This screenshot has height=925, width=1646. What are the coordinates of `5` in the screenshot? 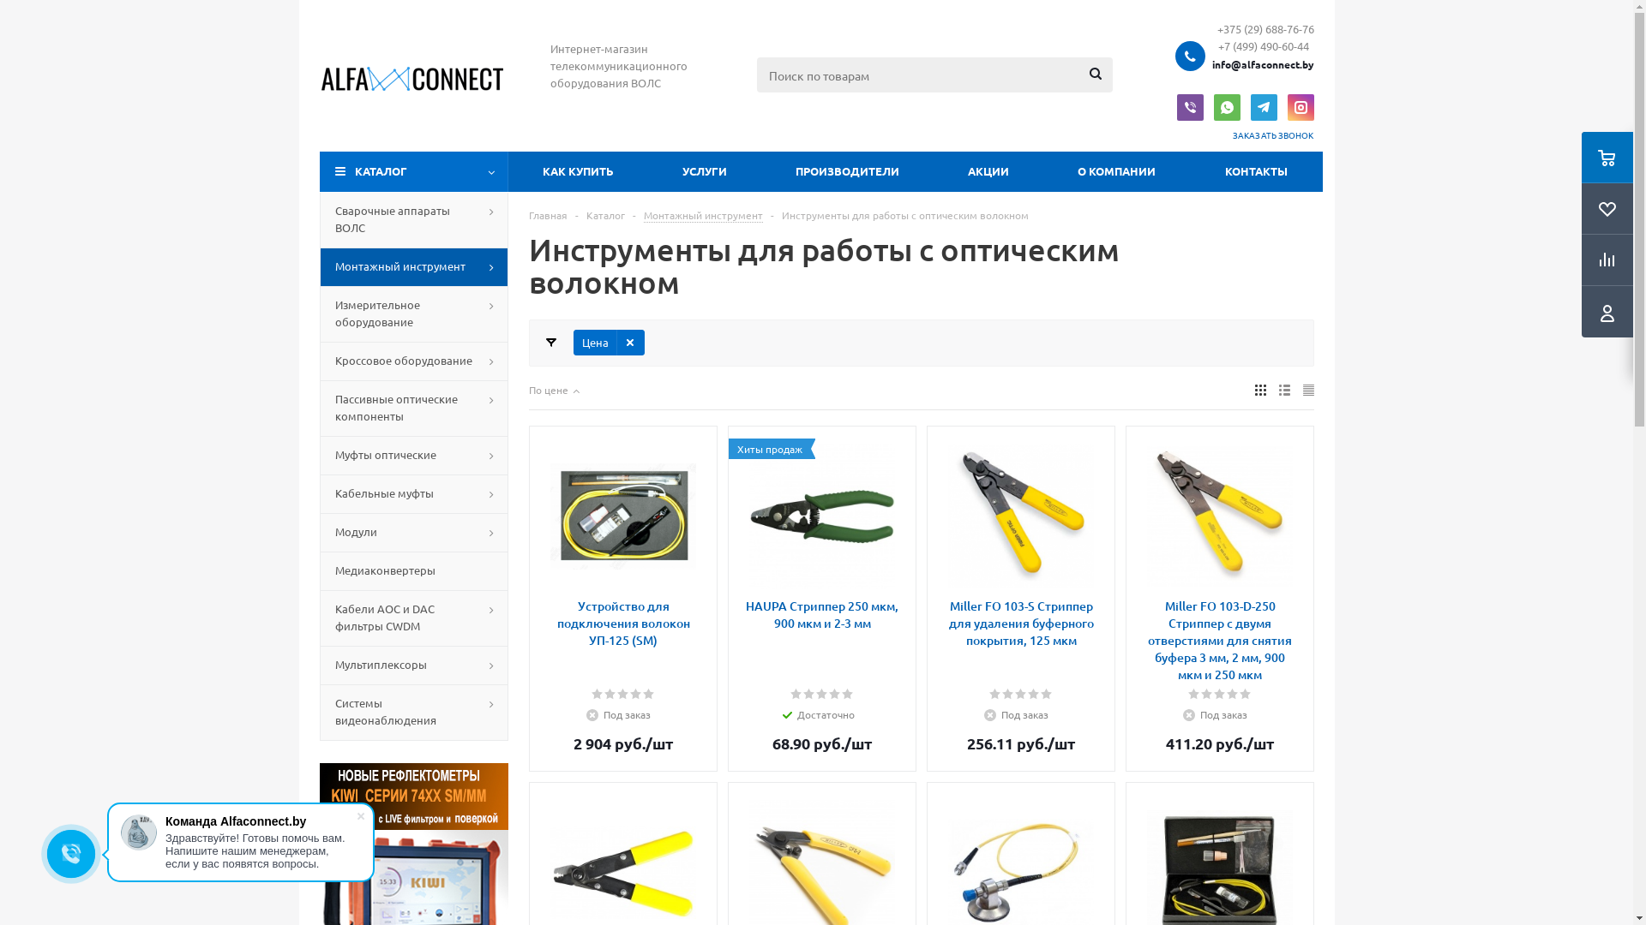 It's located at (1048, 695).